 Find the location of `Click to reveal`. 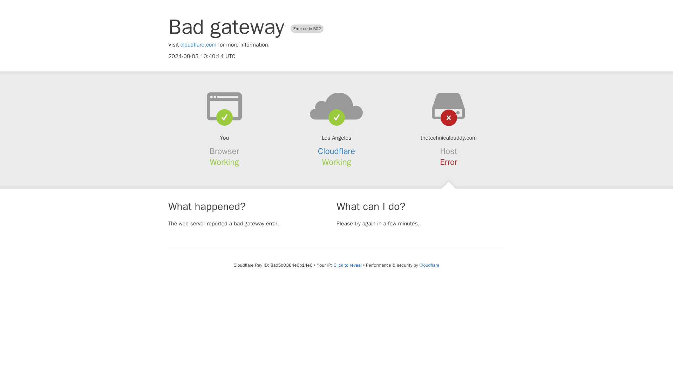

Click to reveal is located at coordinates (348, 265).